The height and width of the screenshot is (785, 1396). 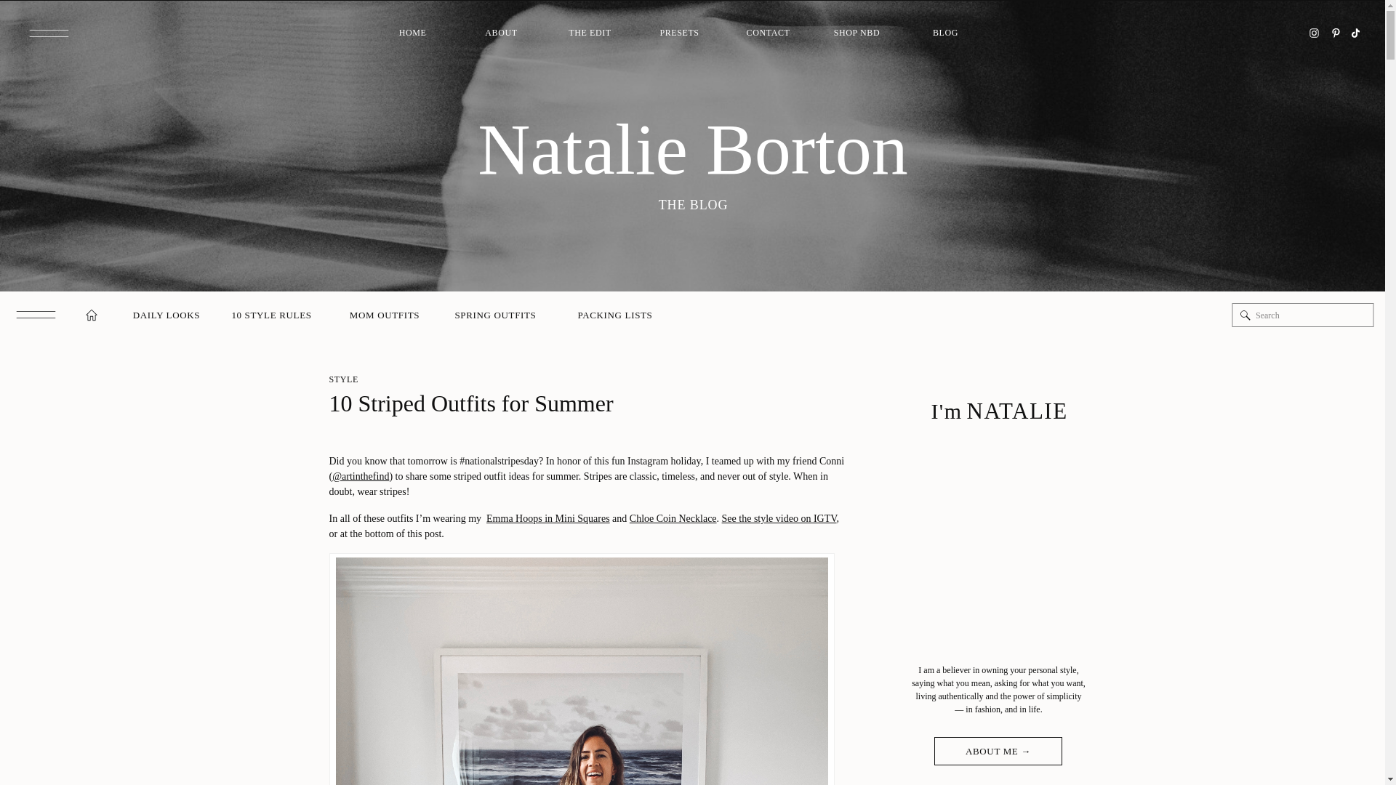 What do you see at coordinates (692, 150) in the screenshot?
I see `Natalie Borton` at bounding box center [692, 150].